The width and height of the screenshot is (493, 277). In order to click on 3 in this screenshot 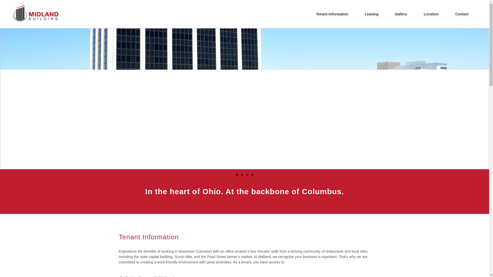, I will do `click(247, 175)`.